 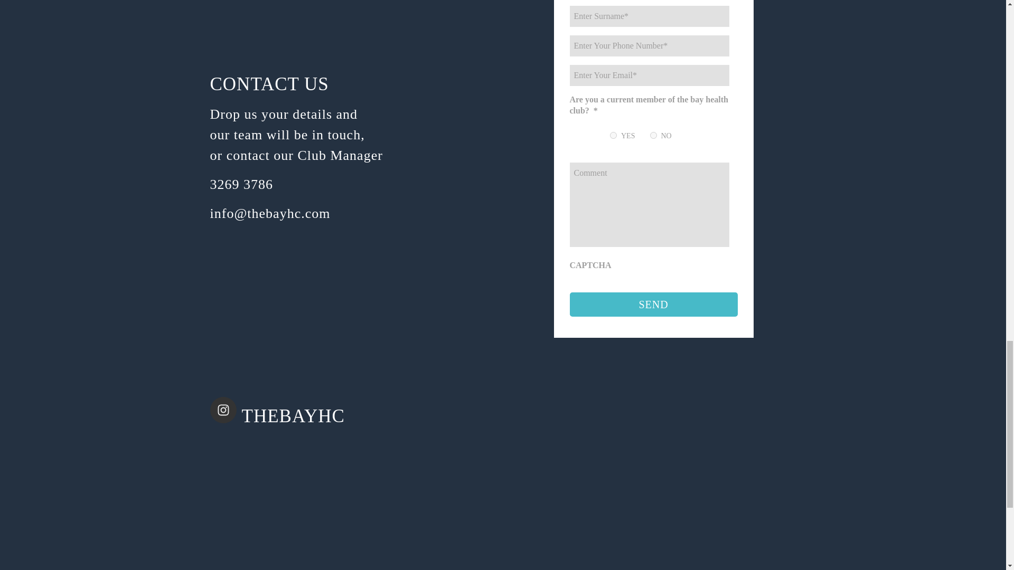 I want to click on THEBAYHC, so click(x=290, y=413).